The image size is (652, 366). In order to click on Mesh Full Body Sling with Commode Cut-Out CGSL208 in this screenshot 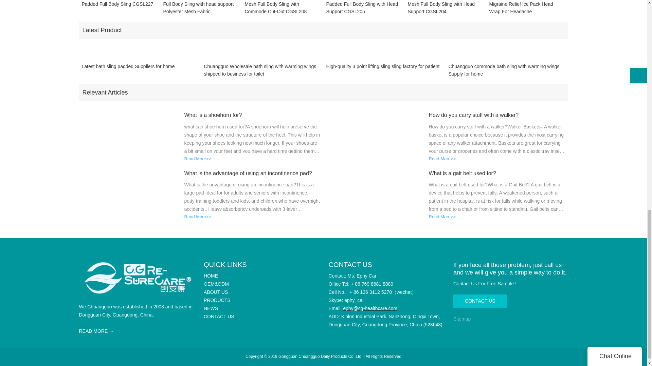, I will do `click(283, 8)`.